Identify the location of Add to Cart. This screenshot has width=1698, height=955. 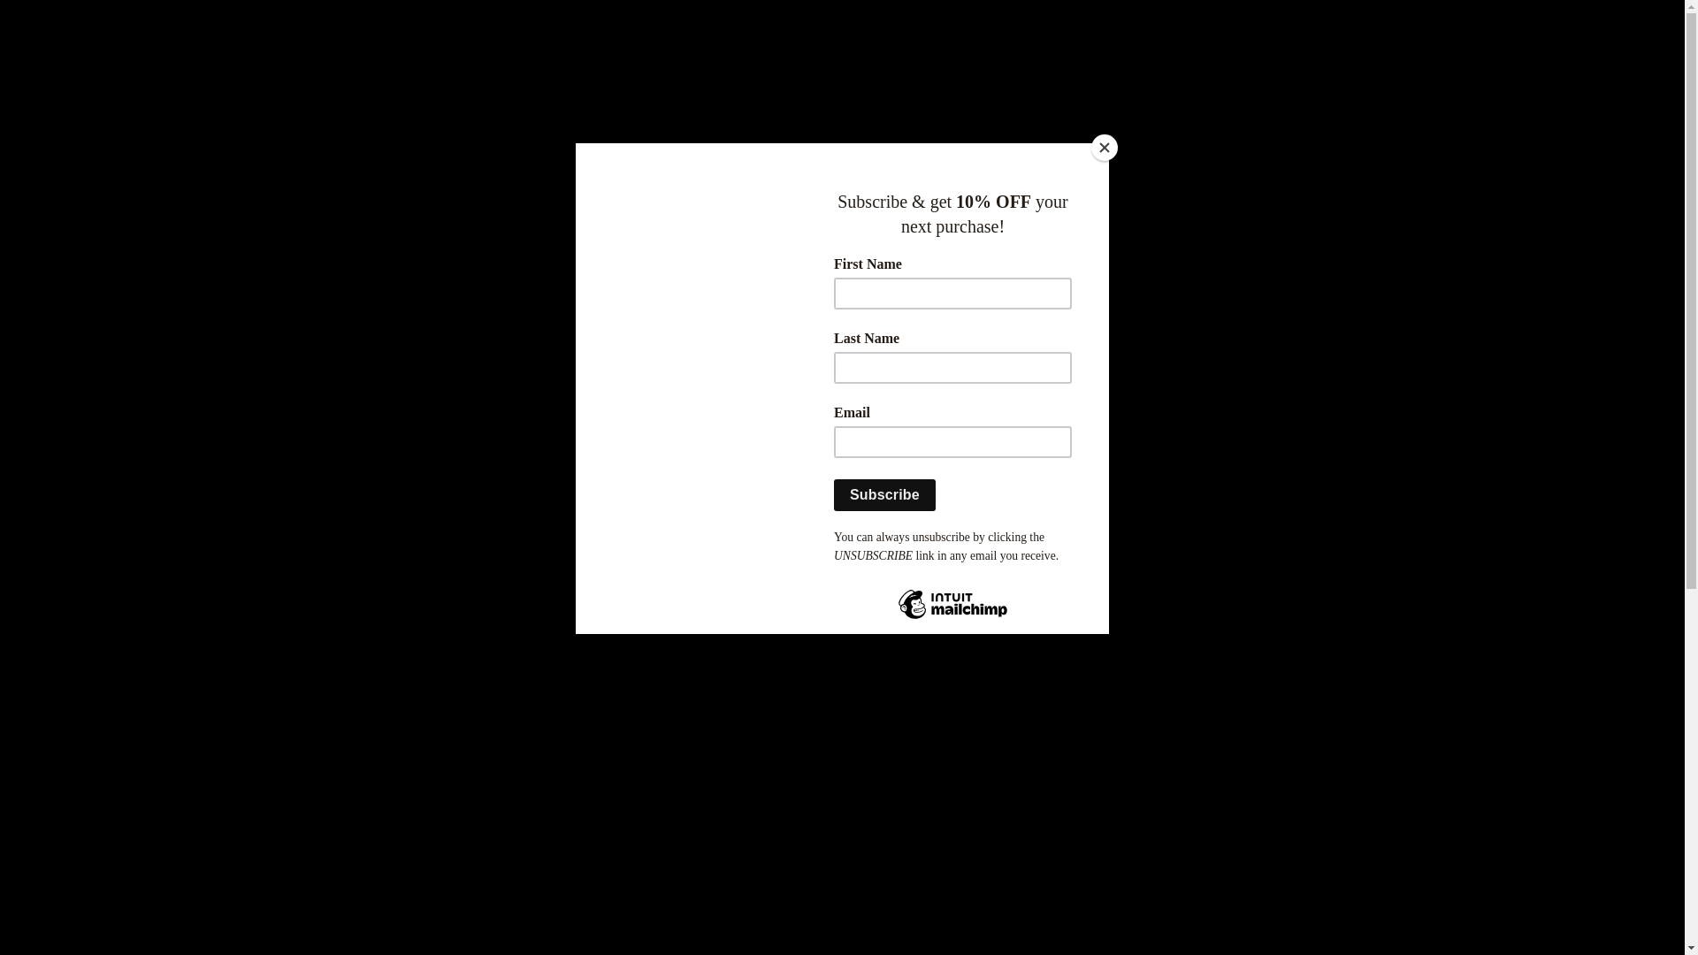
(1040, 600).